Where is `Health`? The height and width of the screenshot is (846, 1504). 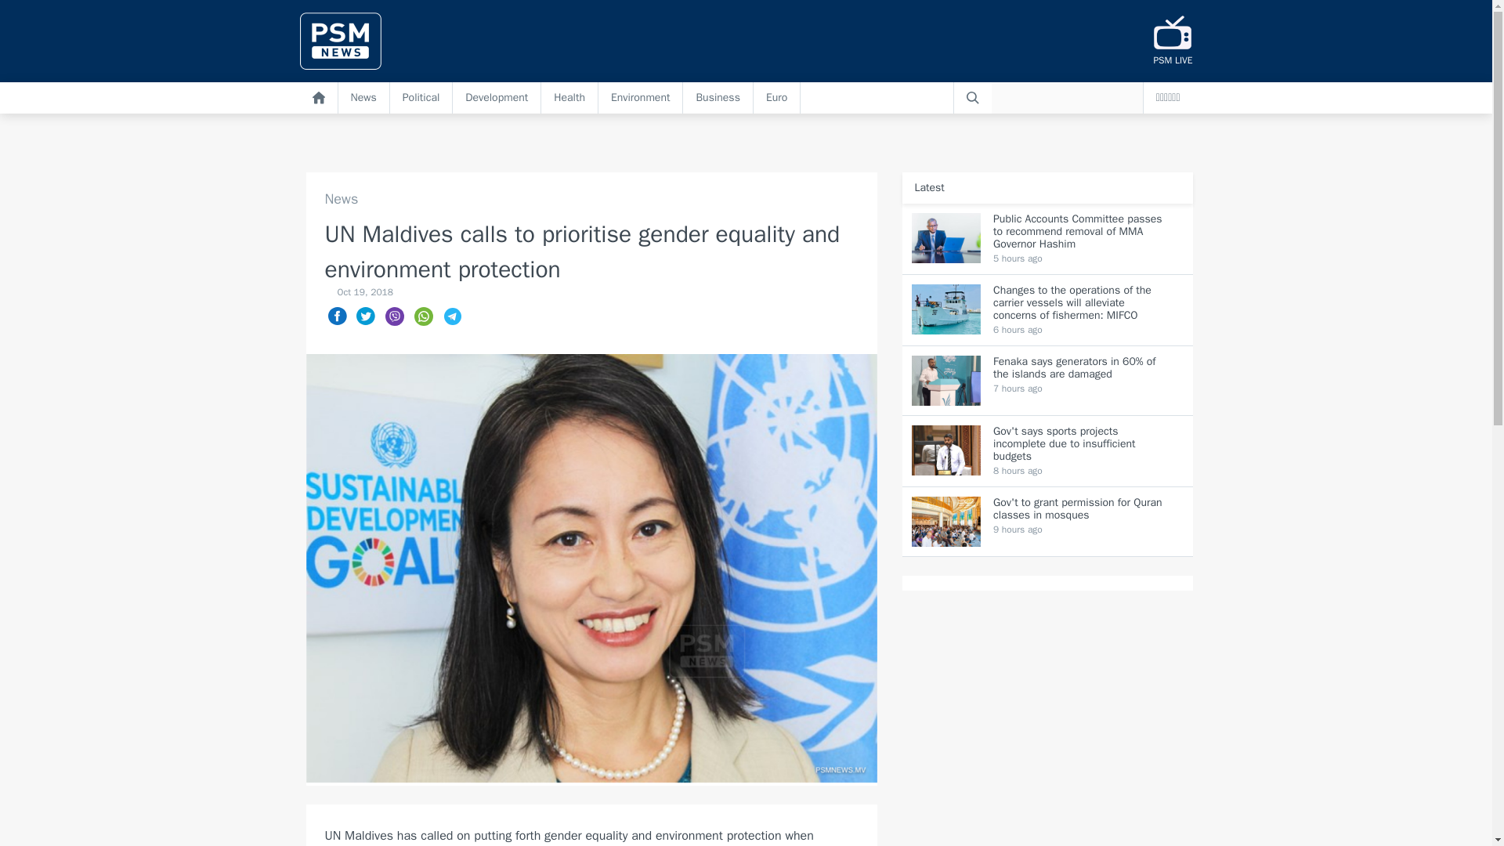 Health is located at coordinates (570, 97).